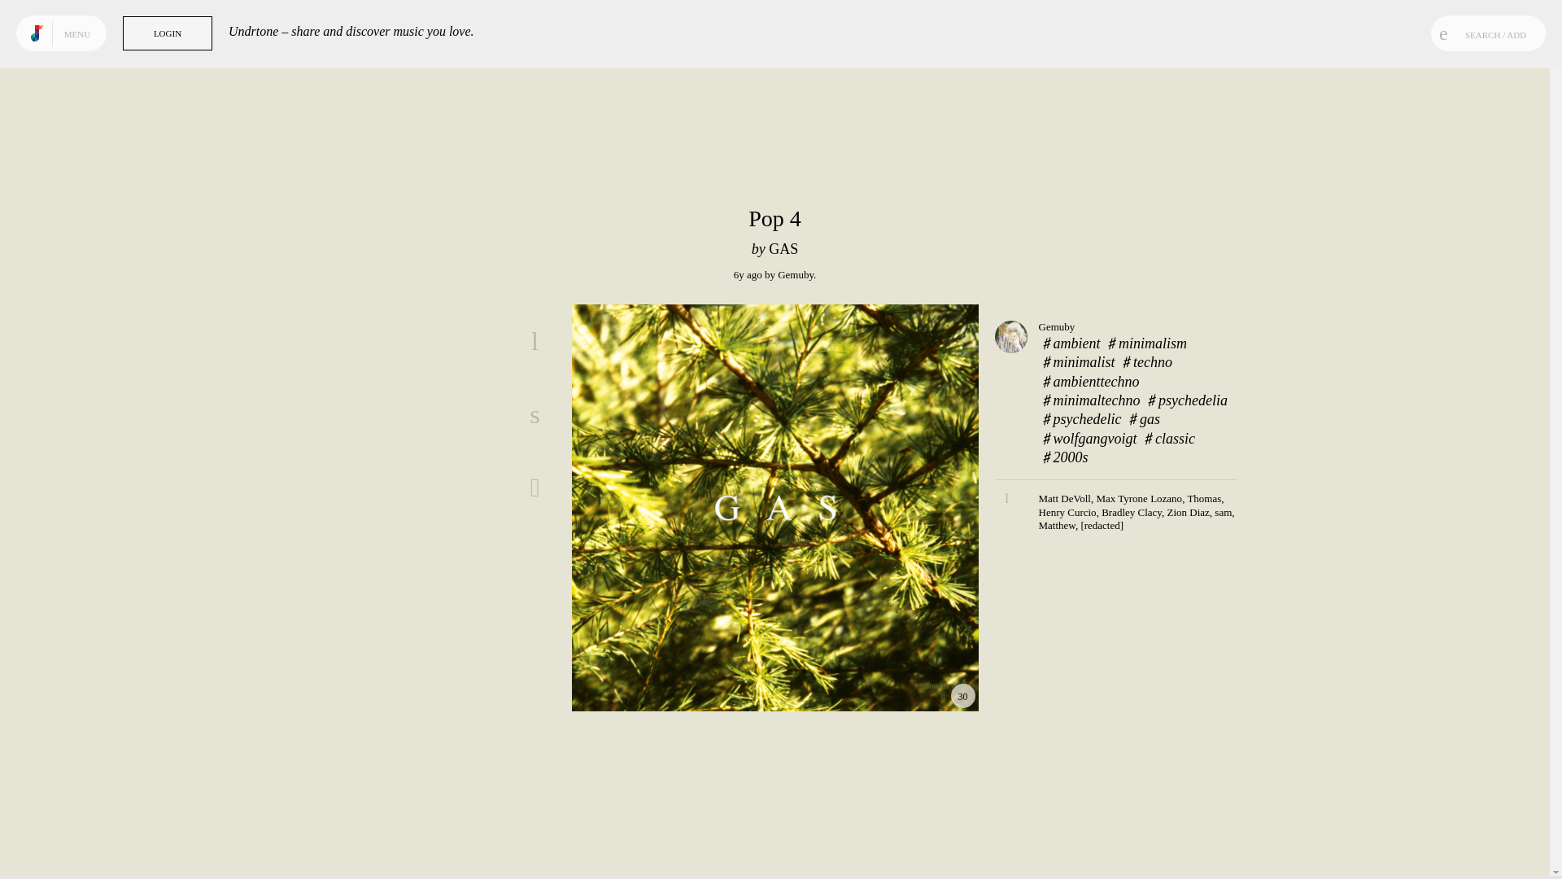 The width and height of the screenshot is (1562, 879). Describe the element at coordinates (73, 74) in the screenshot. I see `Trending Tags` at that location.